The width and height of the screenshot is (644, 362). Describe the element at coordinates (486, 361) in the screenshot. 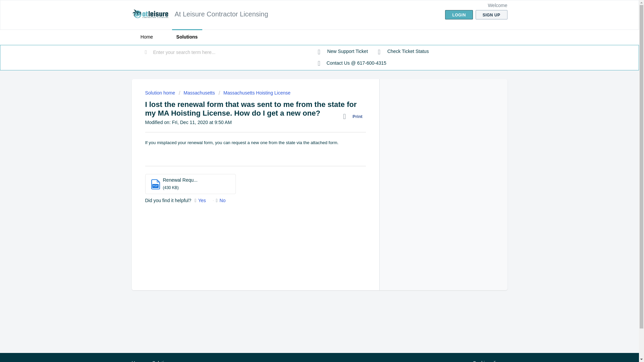

I see `Why we love Cookies` at that location.